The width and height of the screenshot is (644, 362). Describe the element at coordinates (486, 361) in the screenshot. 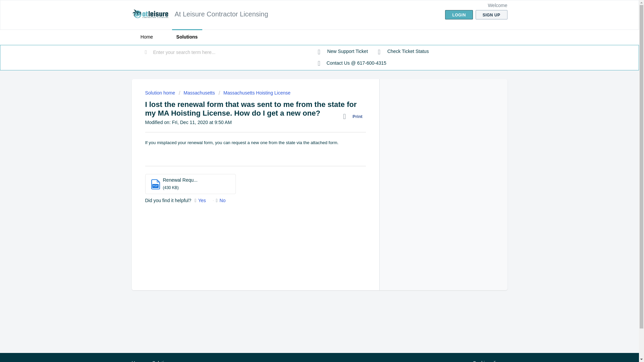

I see `Why we love Cookies` at that location.